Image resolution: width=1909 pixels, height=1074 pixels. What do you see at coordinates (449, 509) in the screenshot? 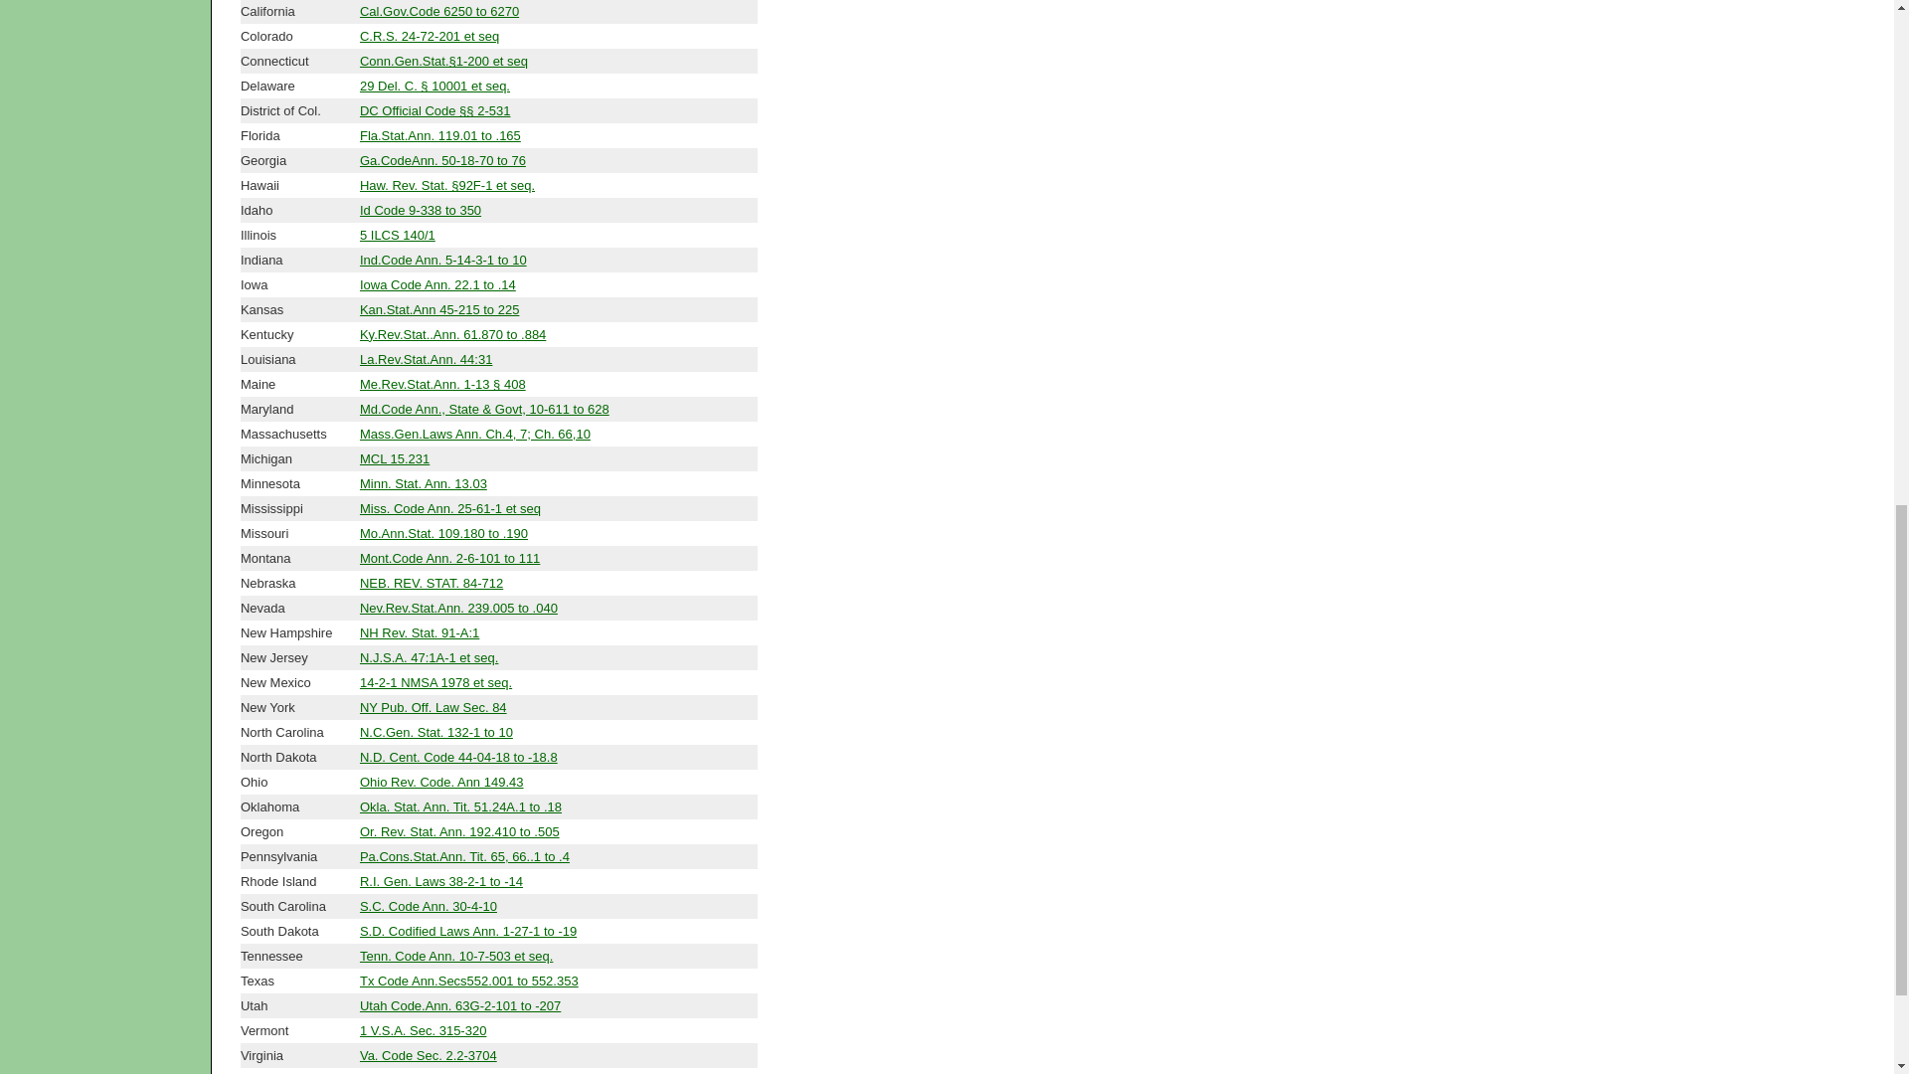
I see `Miss. Code Ann. 25-61-1 et seq` at bounding box center [449, 509].